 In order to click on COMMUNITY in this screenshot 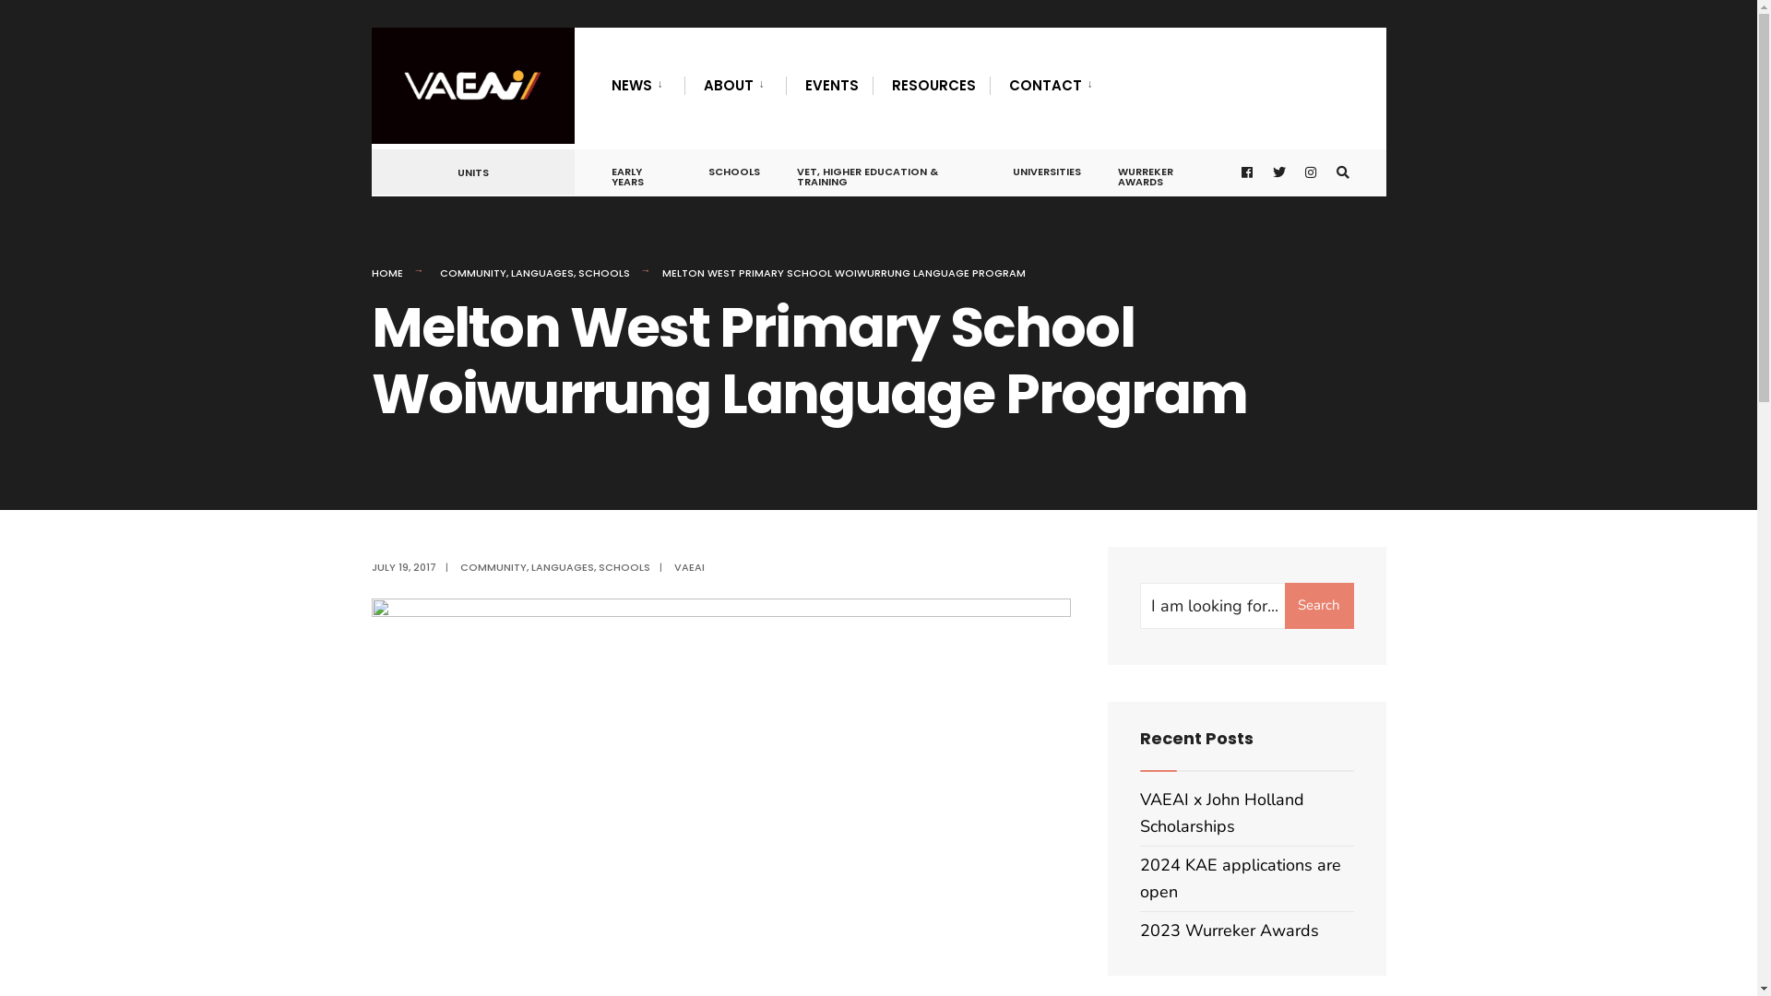, I will do `click(493, 567)`.